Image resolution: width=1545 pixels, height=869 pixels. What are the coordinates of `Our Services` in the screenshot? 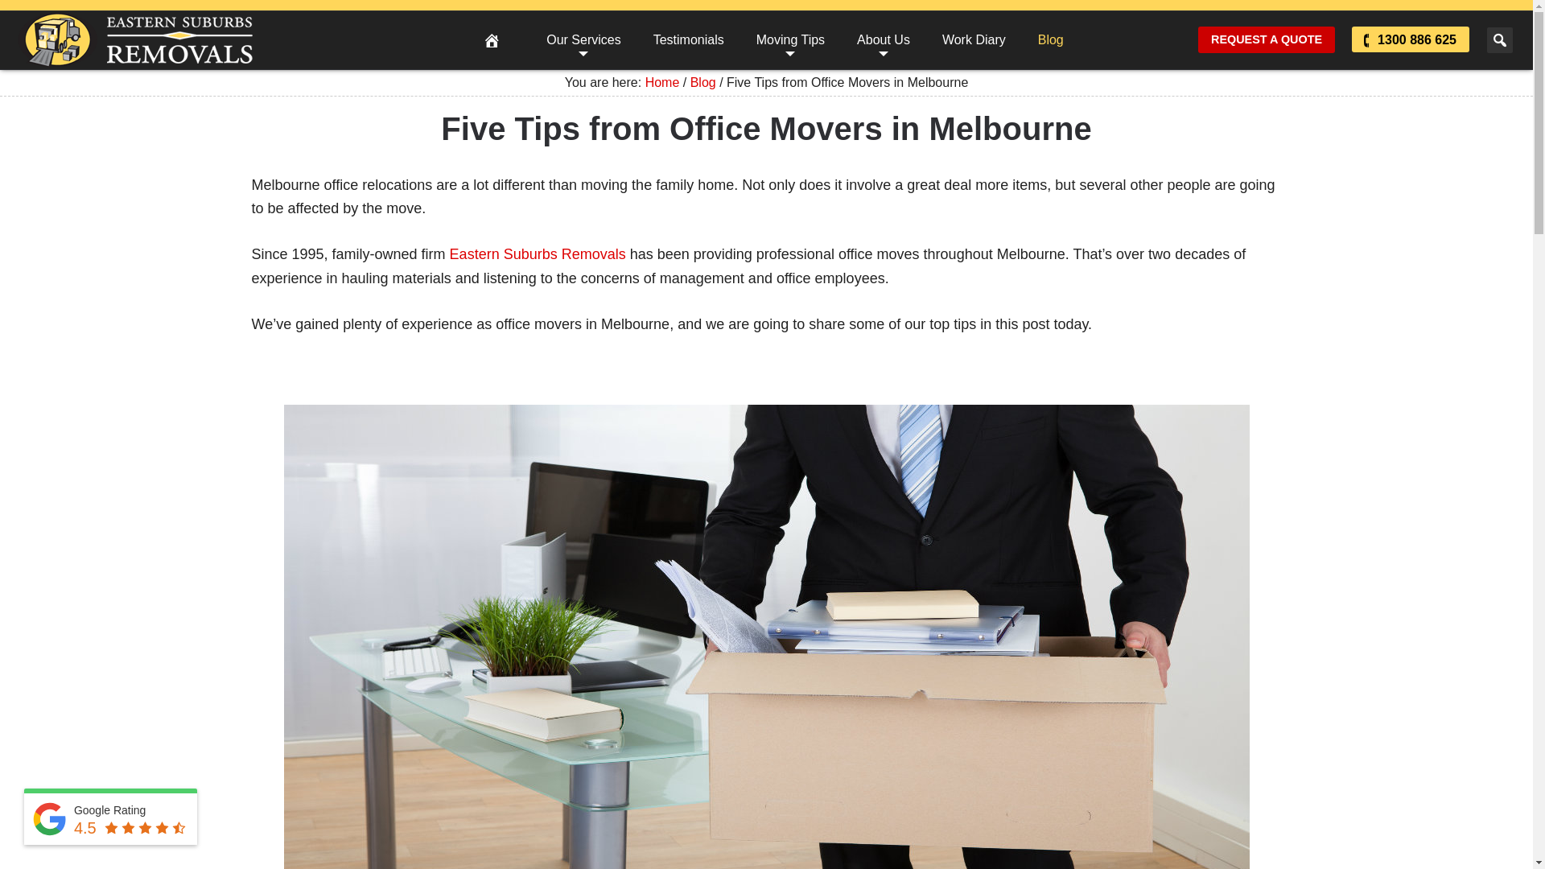 It's located at (583, 39).